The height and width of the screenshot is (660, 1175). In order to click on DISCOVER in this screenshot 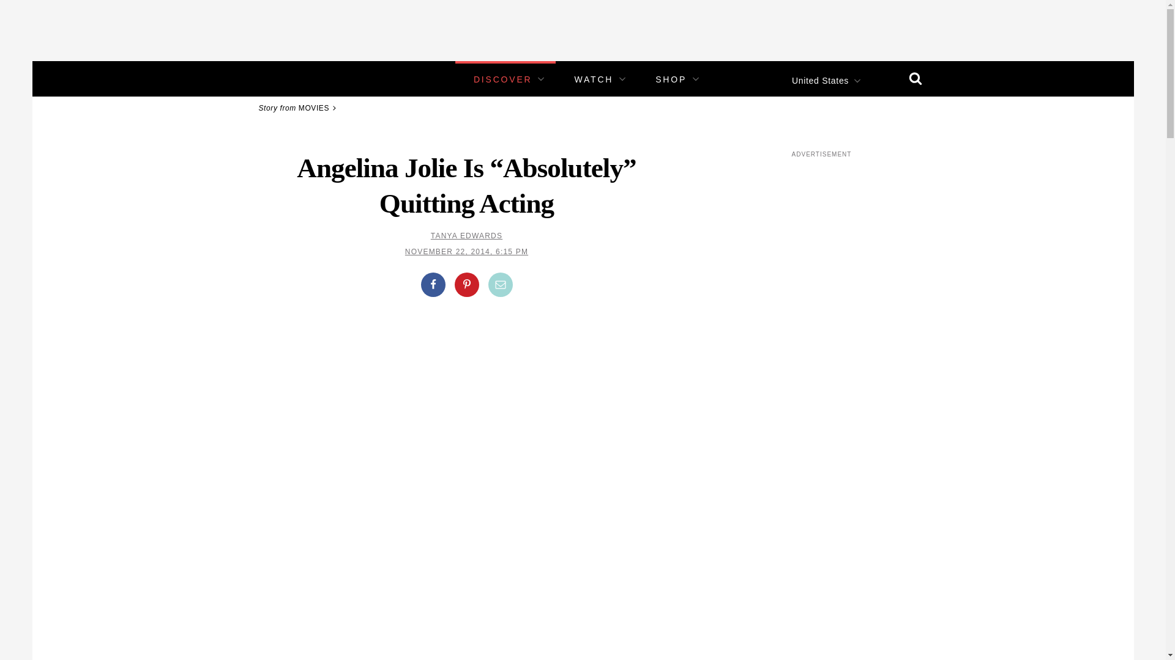, I will do `click(502, 79)`.